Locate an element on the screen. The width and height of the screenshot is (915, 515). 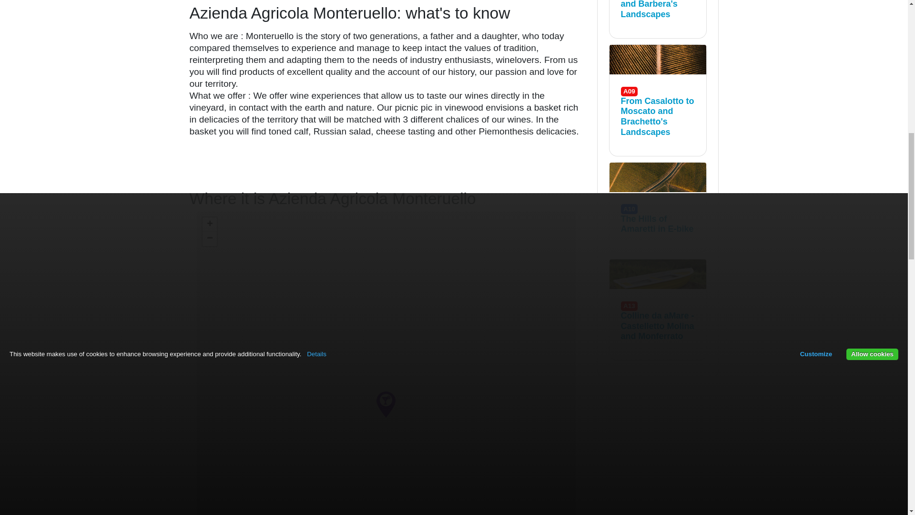
Nizza Monferrato and Barbera's Landscapes is located at coordinates (657, 10).